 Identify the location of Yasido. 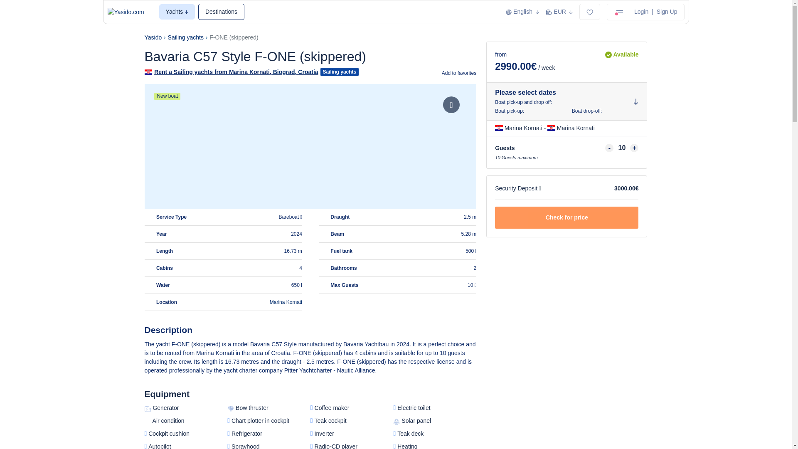
(153, 37).